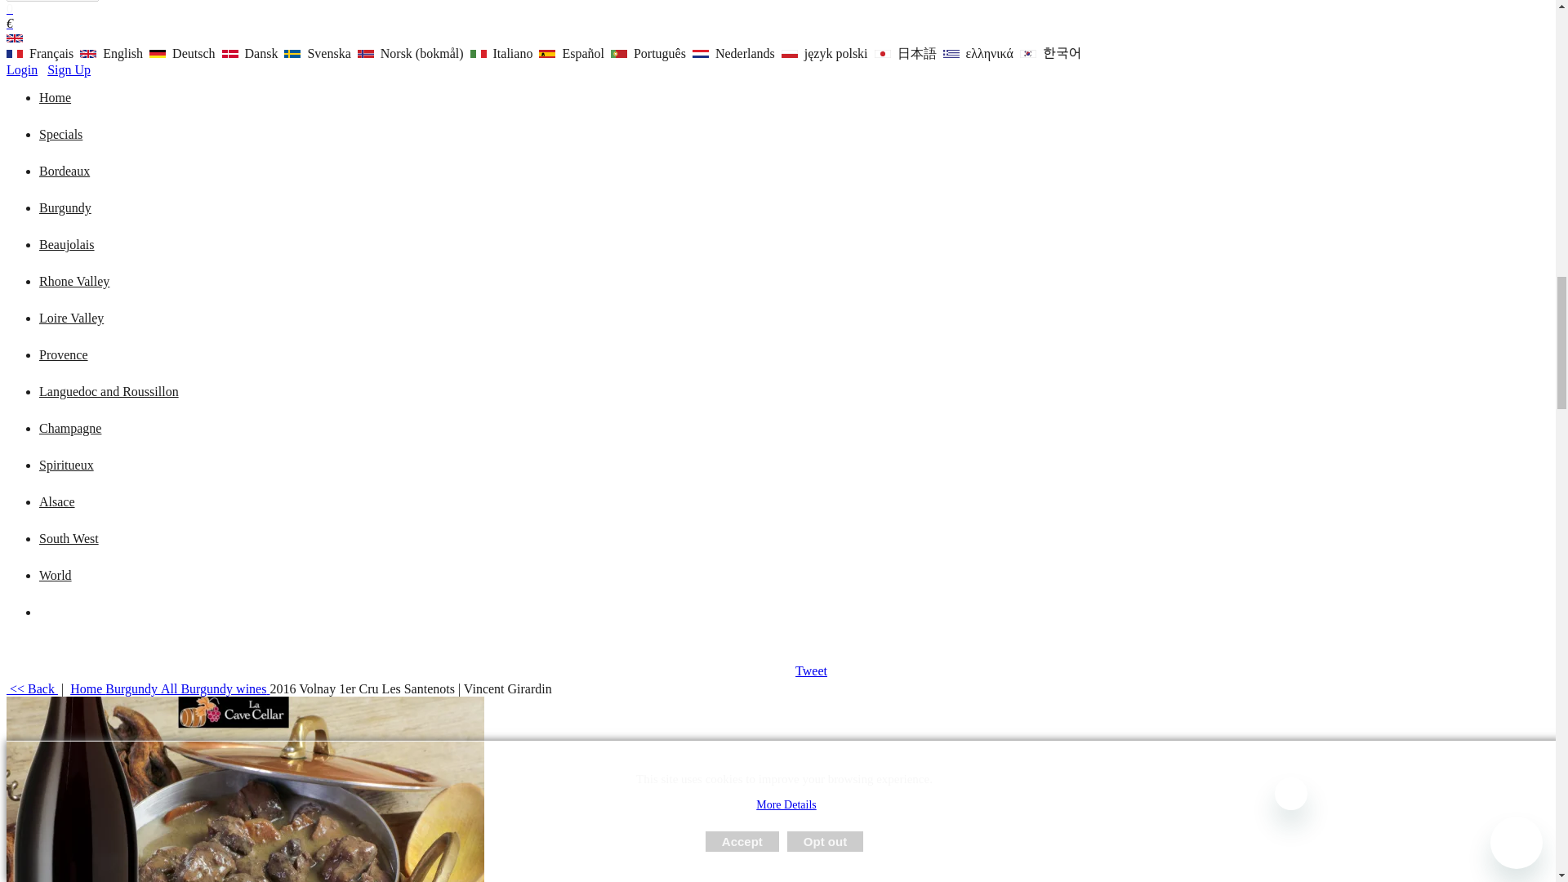  What do you see at coordinates (318, 54) in the screenshot?
I see ` Svenska ` at bounding box center [318, 54].